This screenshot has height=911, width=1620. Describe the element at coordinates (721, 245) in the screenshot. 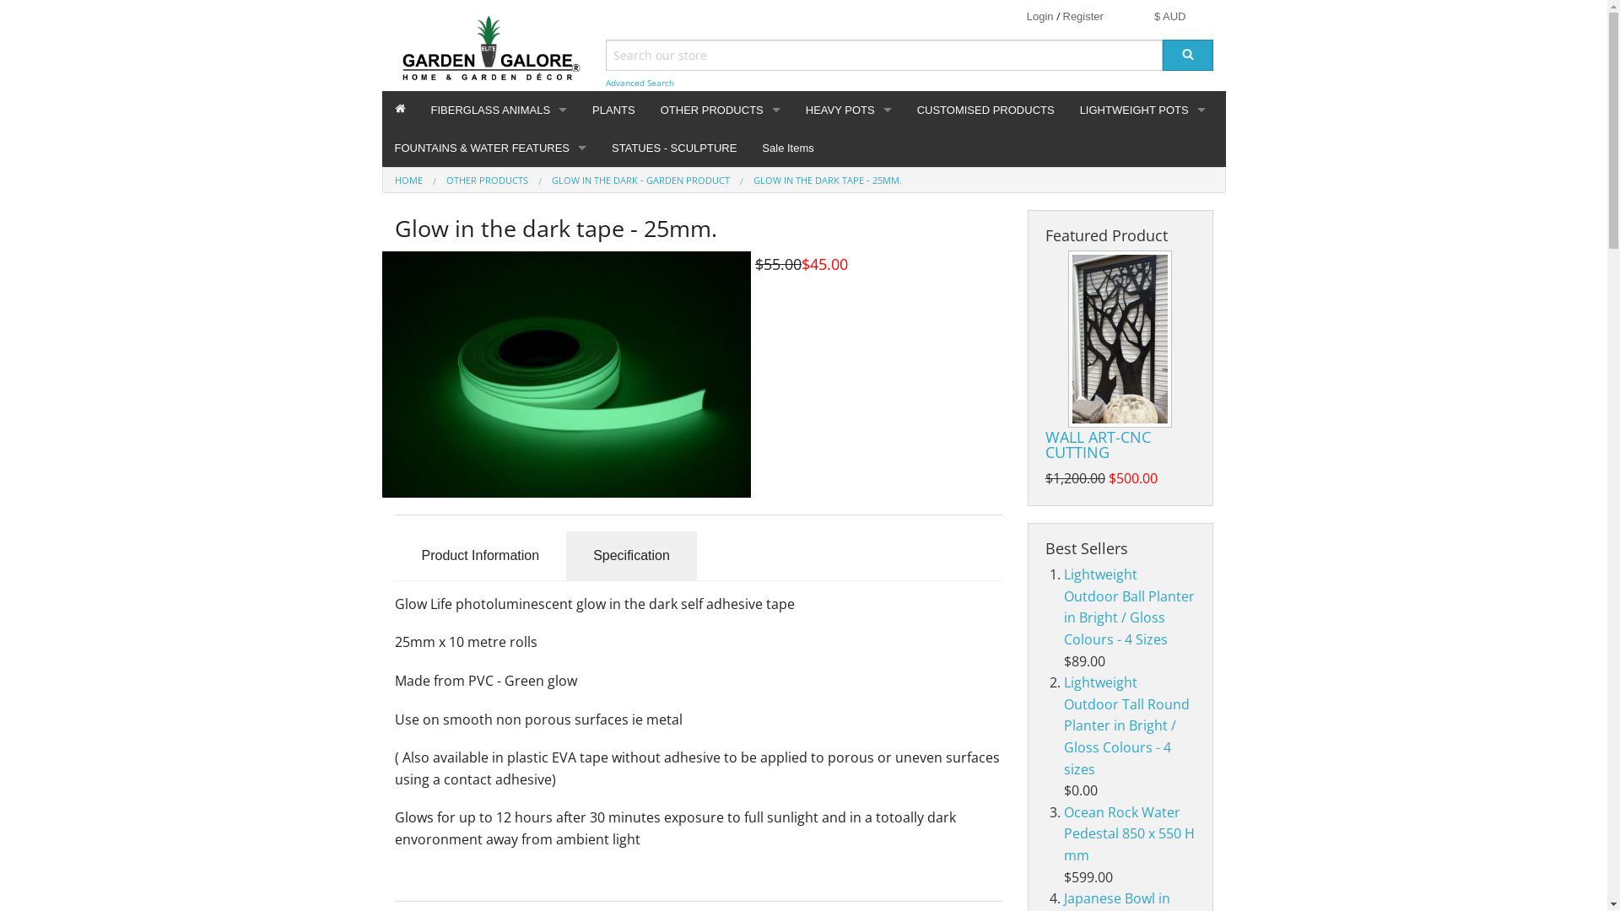

I see `GLOW IN THE DARK - GARDEN PRODUCT` at that location.